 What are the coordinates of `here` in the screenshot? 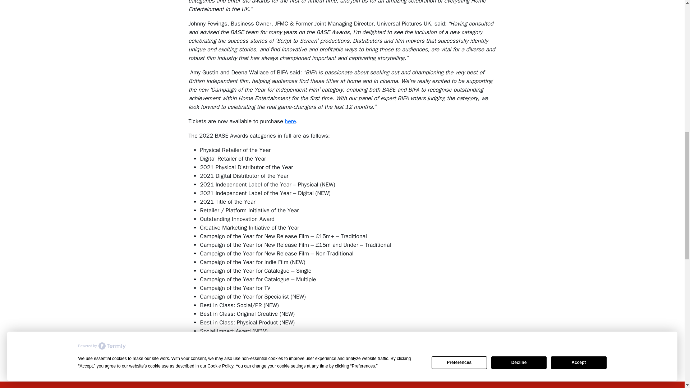 It's located at (290, 121).